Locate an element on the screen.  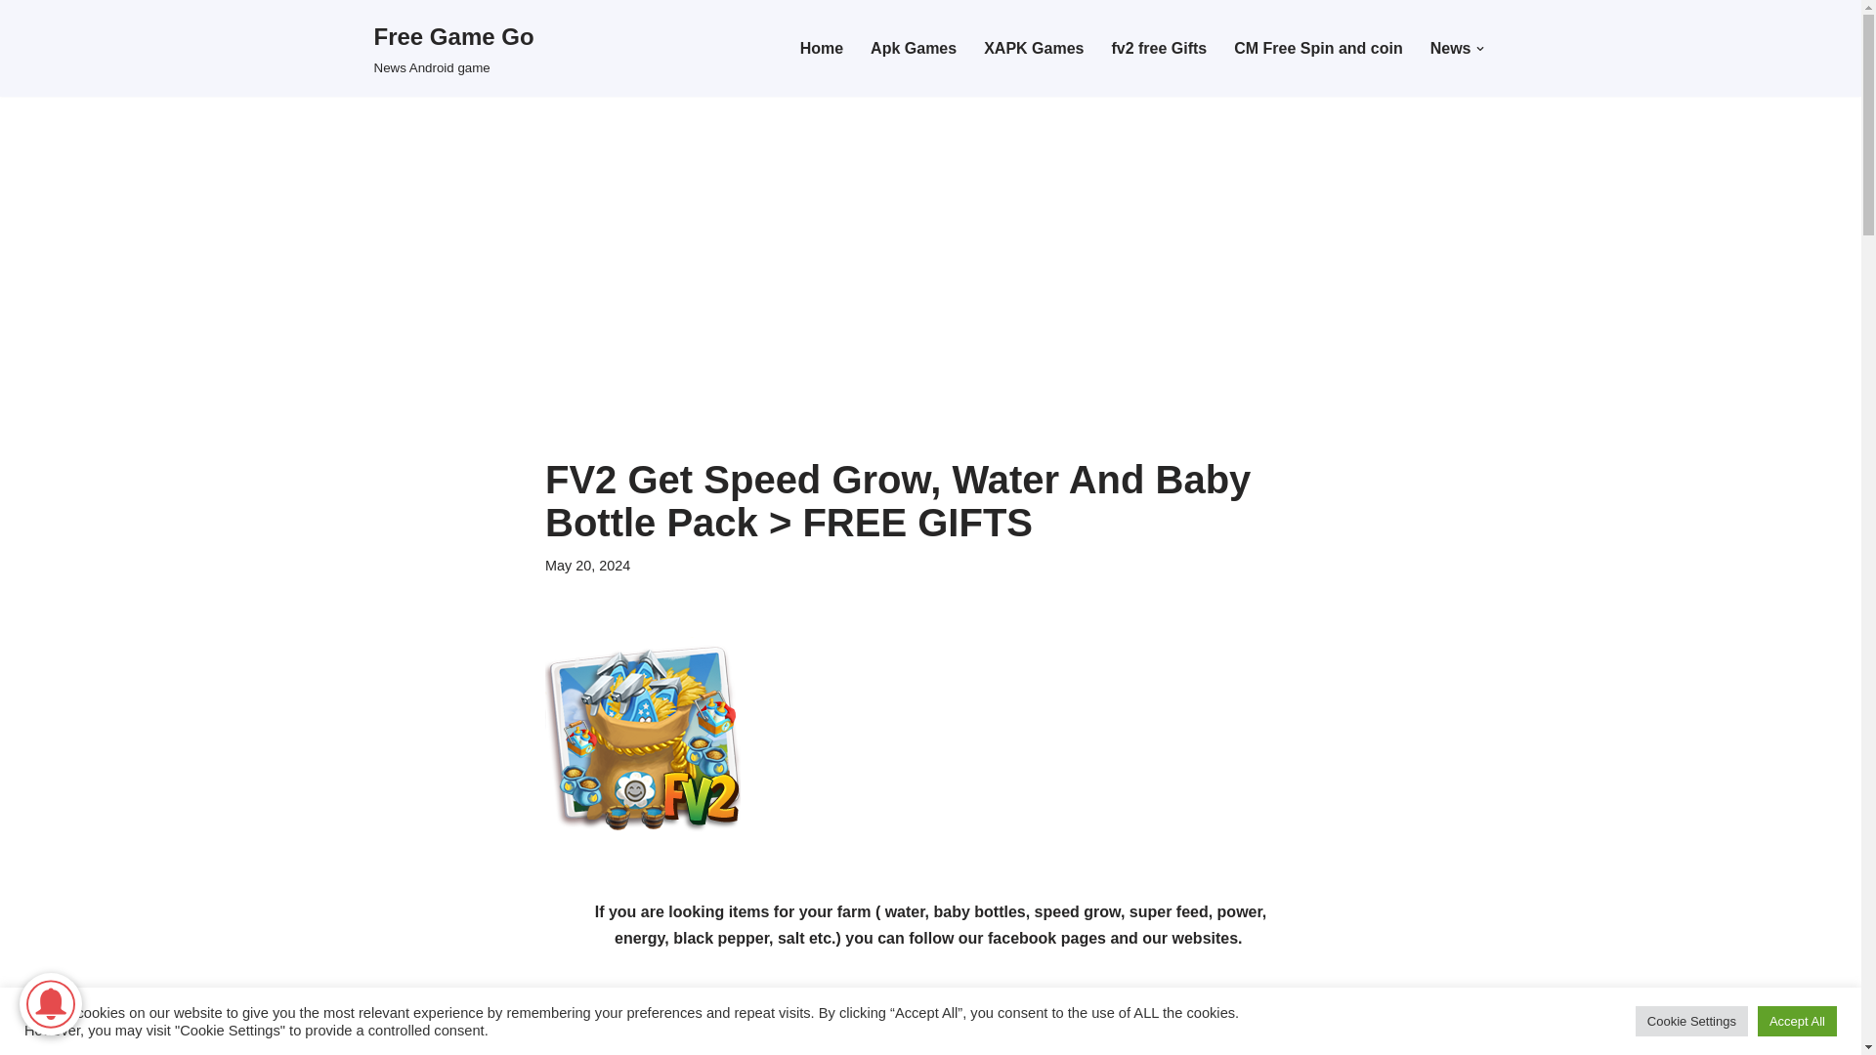
News is located at coordinates (1450, 47).